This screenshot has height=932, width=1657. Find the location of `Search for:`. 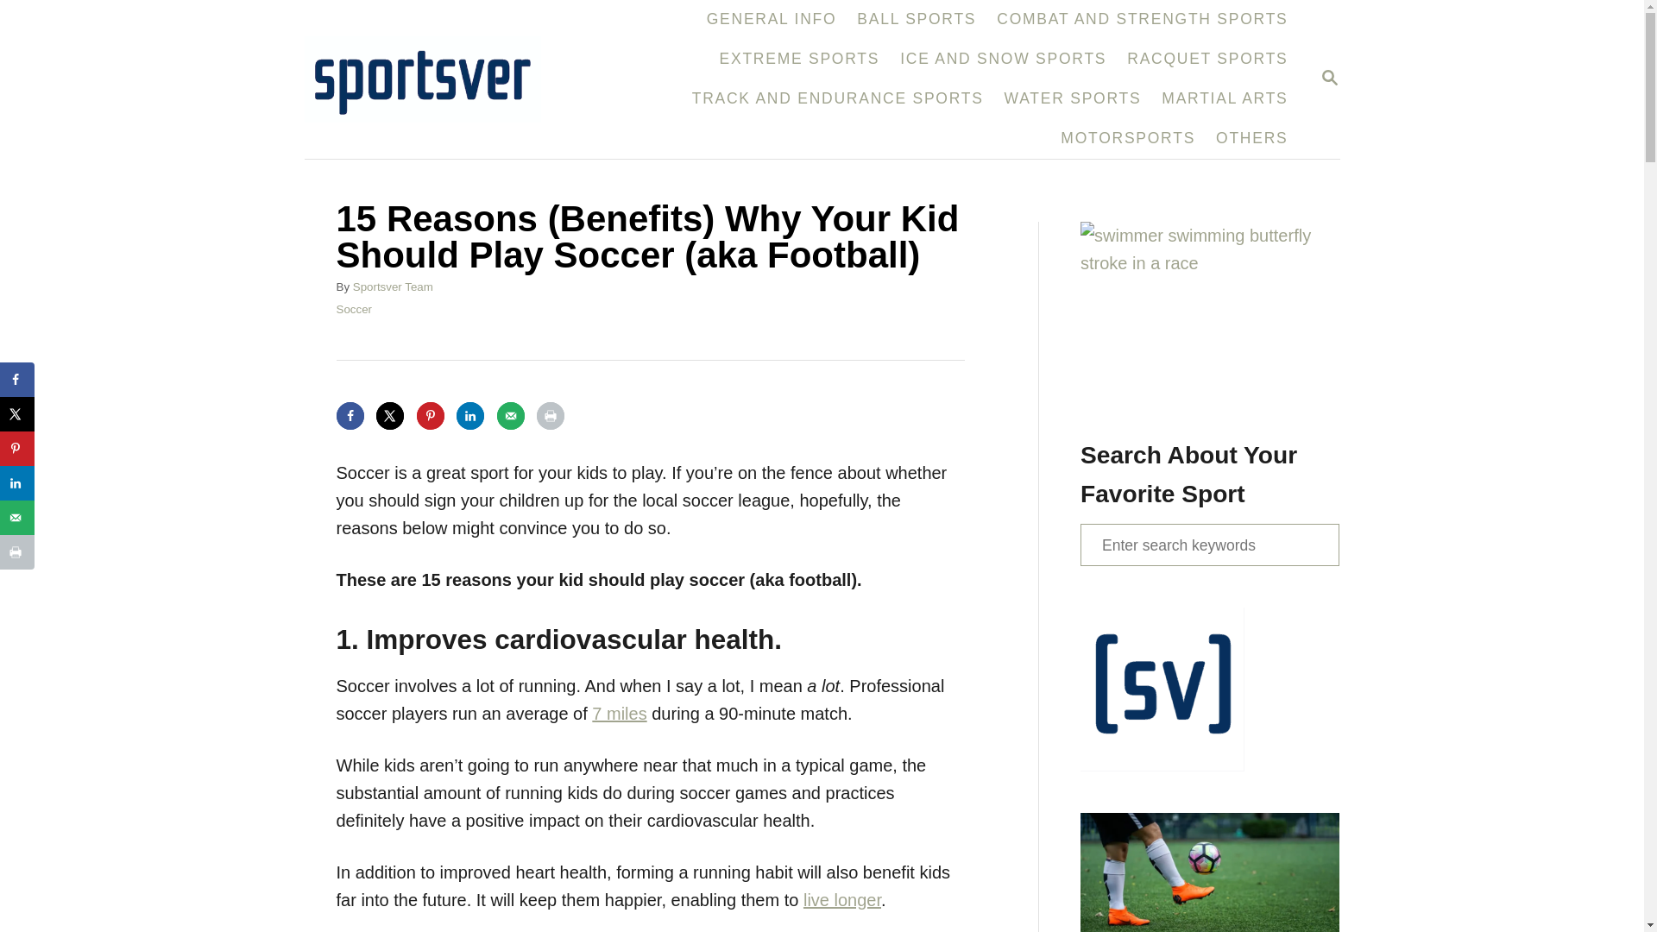

Search for: is located at coordinates (1209, 544).